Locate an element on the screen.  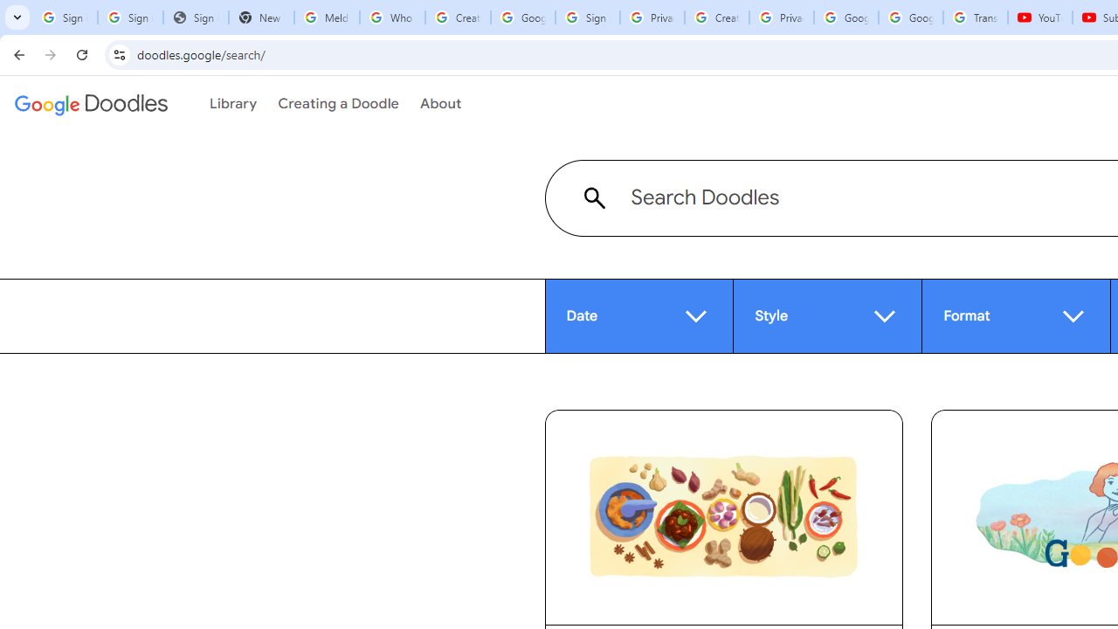
Celebrating Rendang is located at coordinates (724, 517).